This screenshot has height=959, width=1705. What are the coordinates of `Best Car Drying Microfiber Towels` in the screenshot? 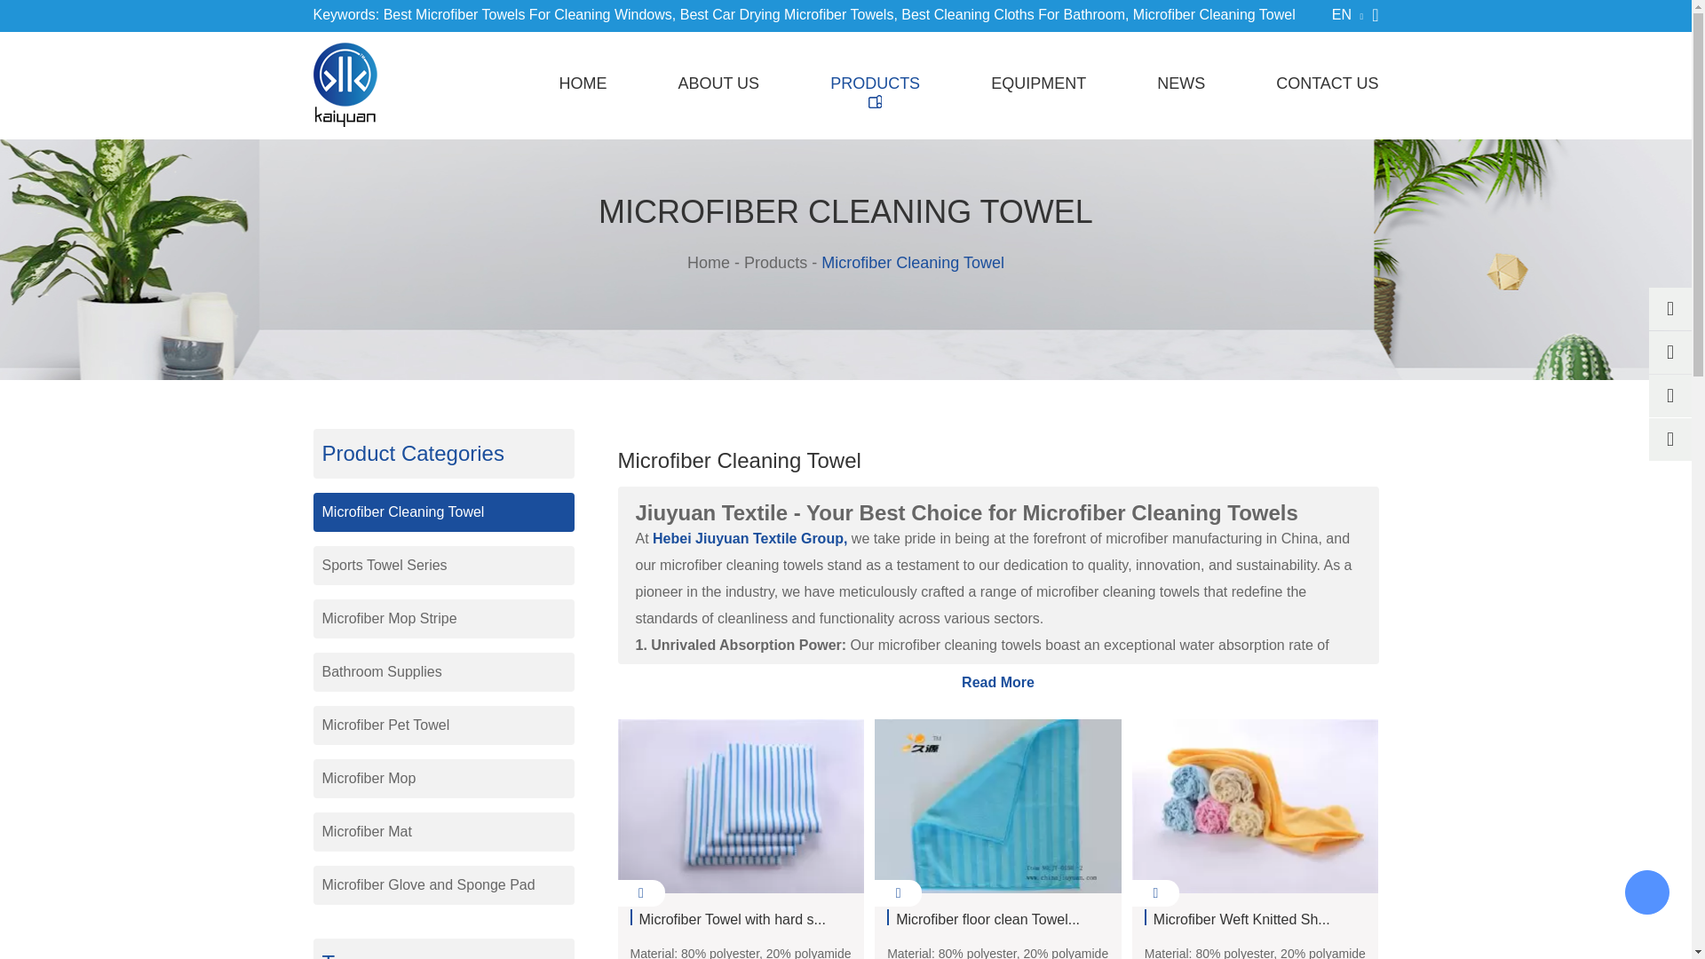 It's located at (789, 14).